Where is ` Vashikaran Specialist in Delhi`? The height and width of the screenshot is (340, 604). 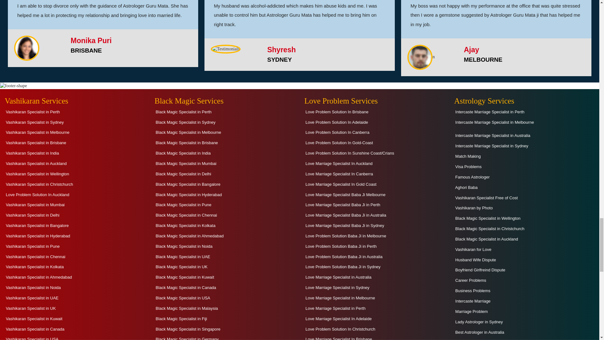  Vashikaran Specialist in Delhi is located at coordinates (32, 215).